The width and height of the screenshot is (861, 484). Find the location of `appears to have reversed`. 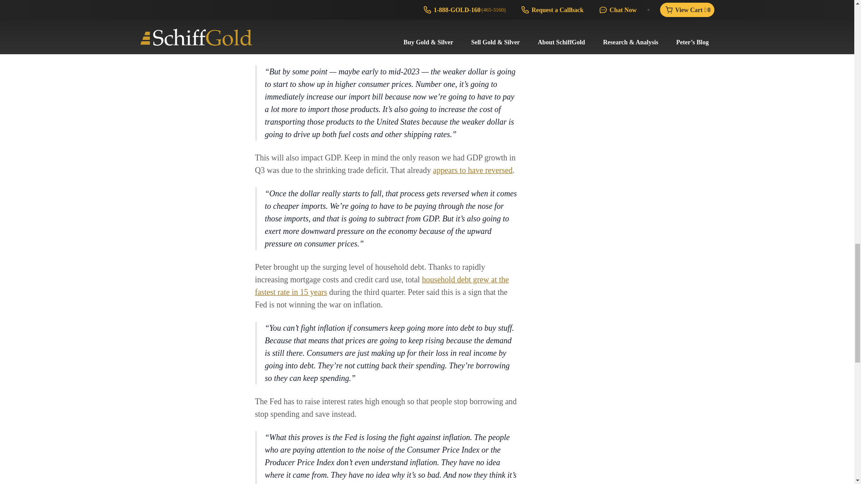

appears to have reversed is located at coordinates (473, 170).